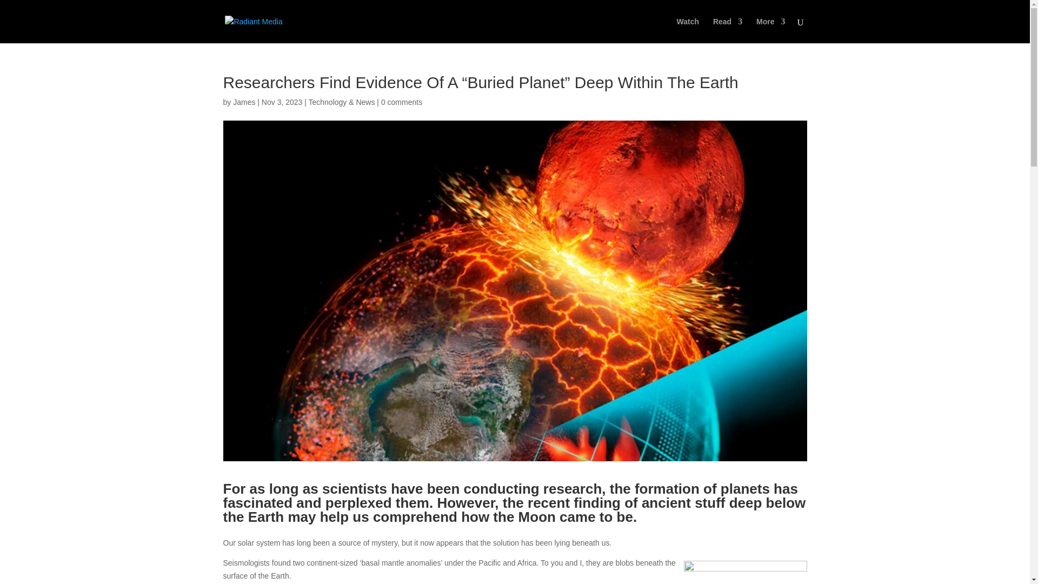 The width and height of the screenshot is (1038, 584). What do you see at coordinates (244, 102) in the screenshot?
I see `James` at bounding box center [244, 102].